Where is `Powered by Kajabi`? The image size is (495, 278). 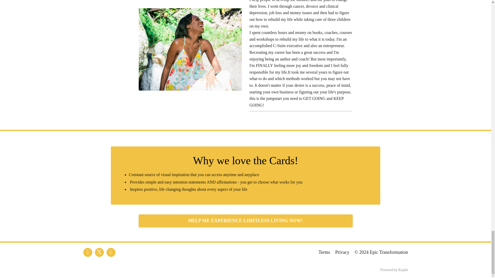 Powered by Kajabi is located at coordinates (394, 270).